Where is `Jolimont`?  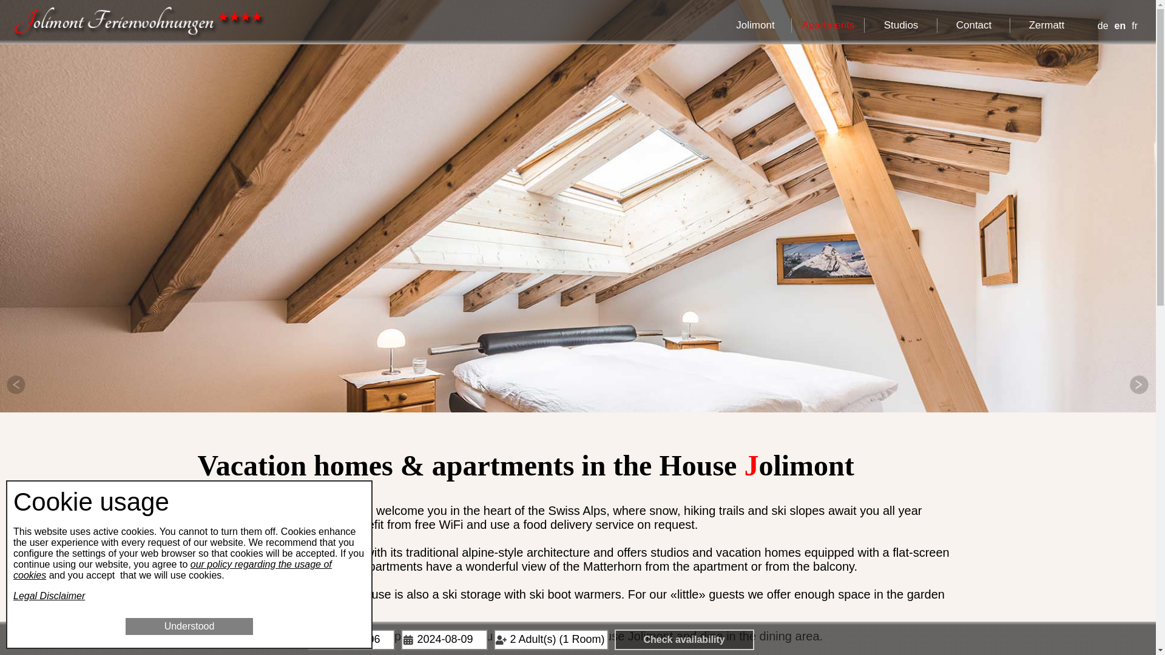 Jolimont is located at coordinates (755, 25).